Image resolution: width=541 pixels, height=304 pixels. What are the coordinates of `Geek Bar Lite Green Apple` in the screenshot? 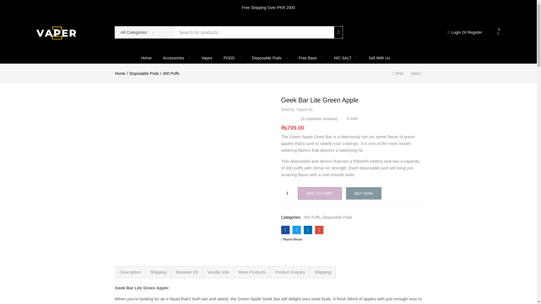 It's located at (319, 230).